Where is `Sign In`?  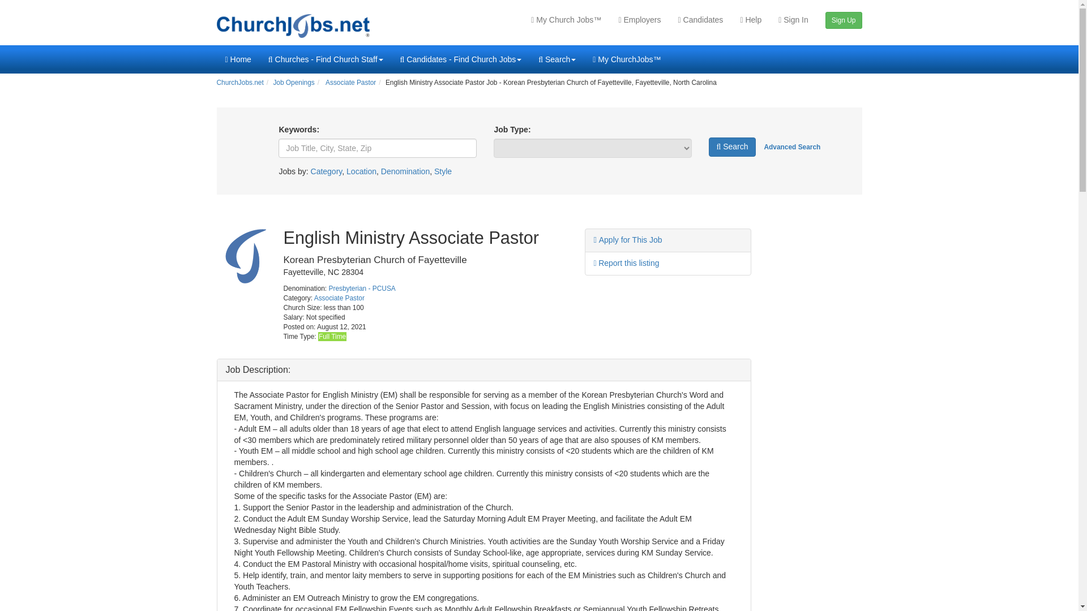 Sign In is located at coordinates (793, 19).